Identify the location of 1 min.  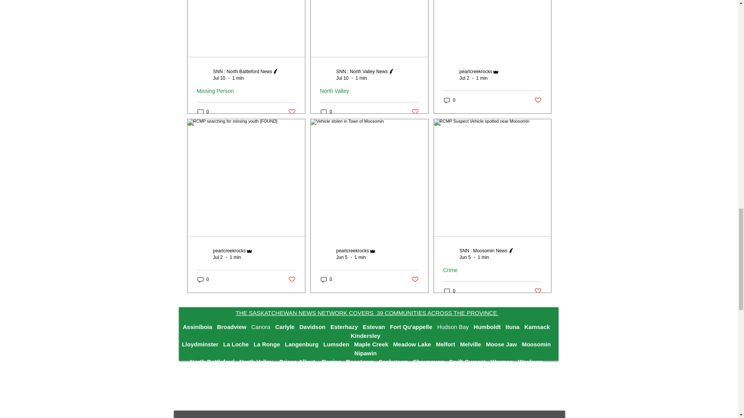
(236, 257).